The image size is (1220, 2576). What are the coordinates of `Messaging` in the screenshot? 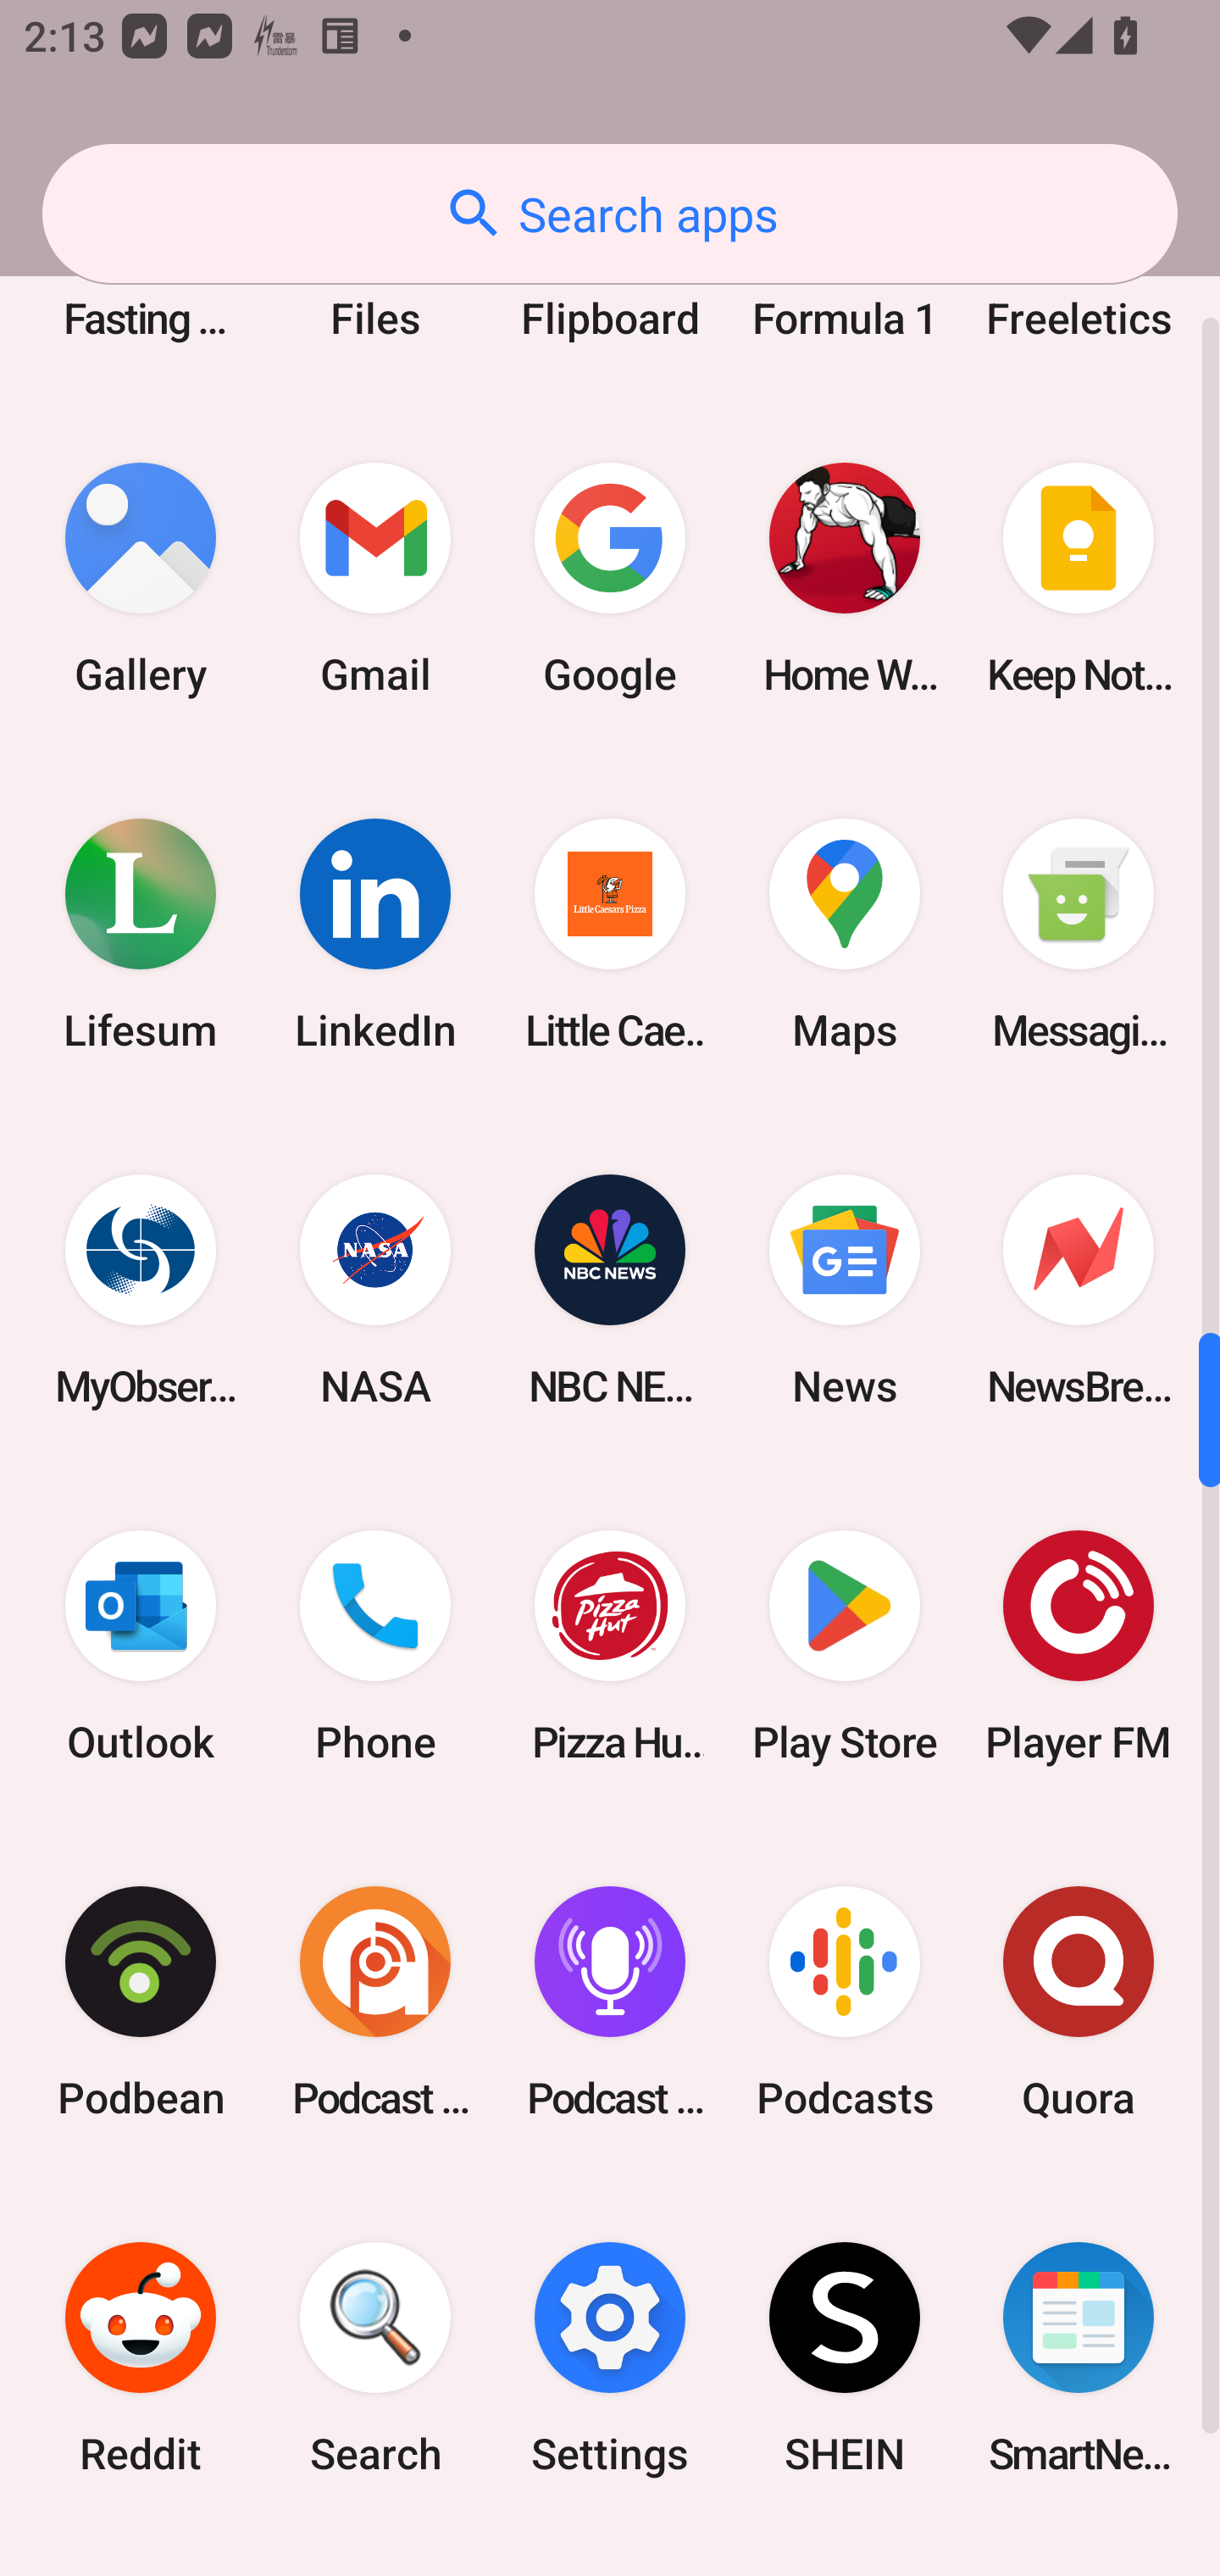 It's located at (1079, 935).